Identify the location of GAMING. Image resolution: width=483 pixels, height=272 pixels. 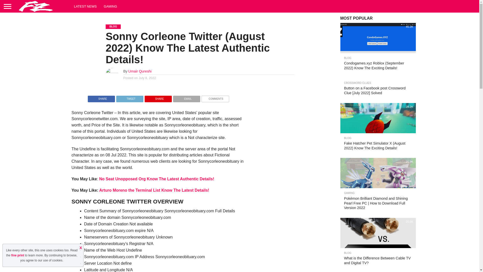
(111, 6).